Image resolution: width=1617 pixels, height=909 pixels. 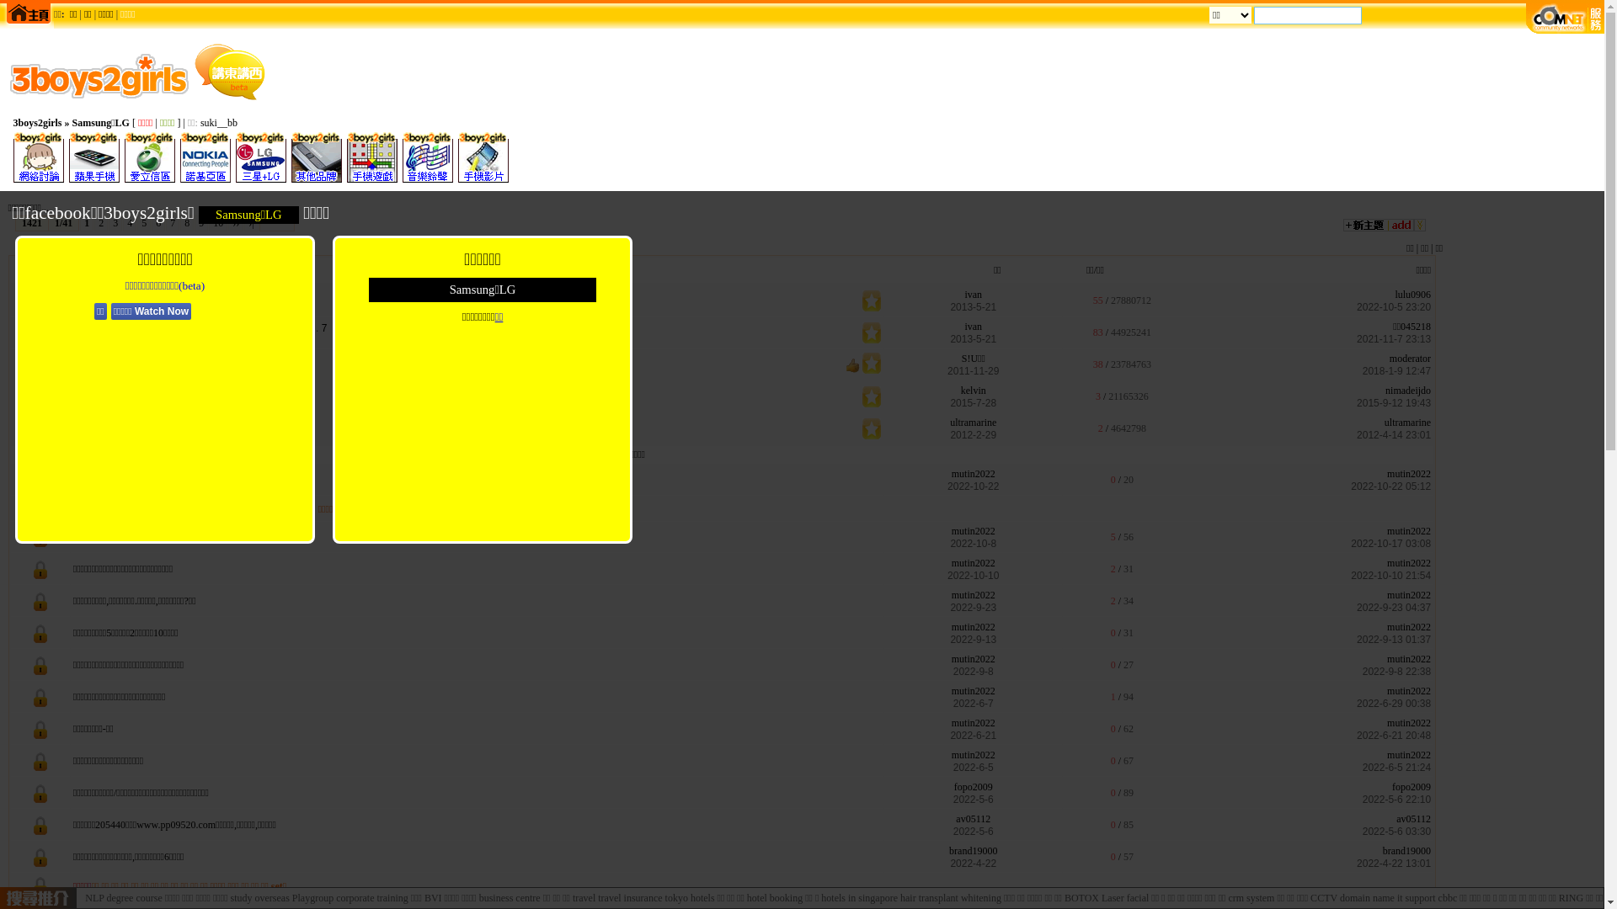 I want to click on mutin2022, so click(x=974, y=659).